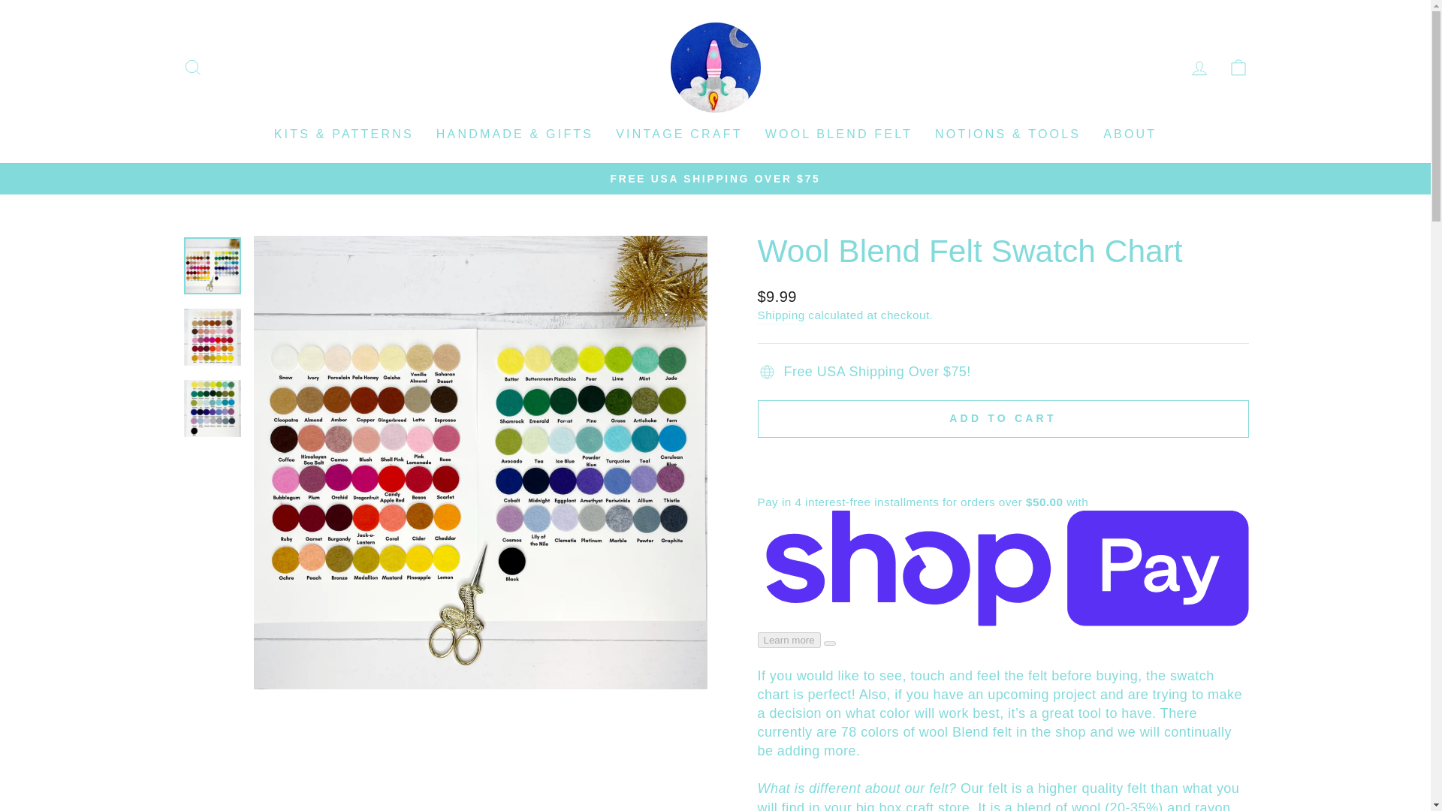 The height and width of the screenshot is (811, 1442). What do you see at coordinates (1238, 67) in the screenshot?
I see `ABOUT` at bounding box center [1238, 67].